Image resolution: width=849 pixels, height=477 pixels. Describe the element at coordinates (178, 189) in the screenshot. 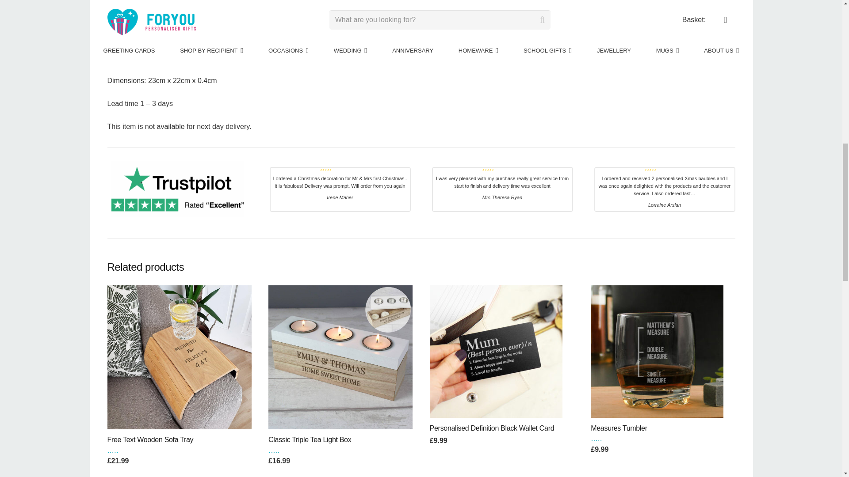

I see `Family Typography Large Wooden Heart Decoration` at that location.